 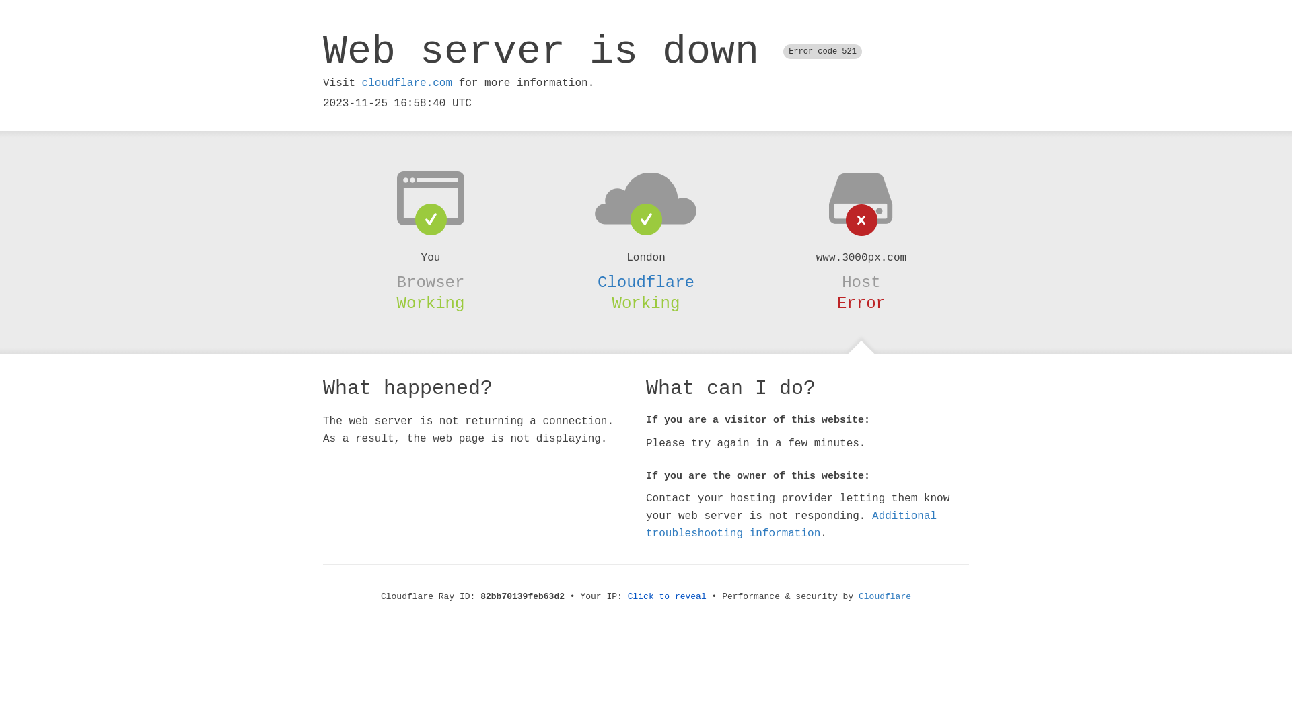 I want to click on Additional troubleshooting information, so click(x=791, y=524).